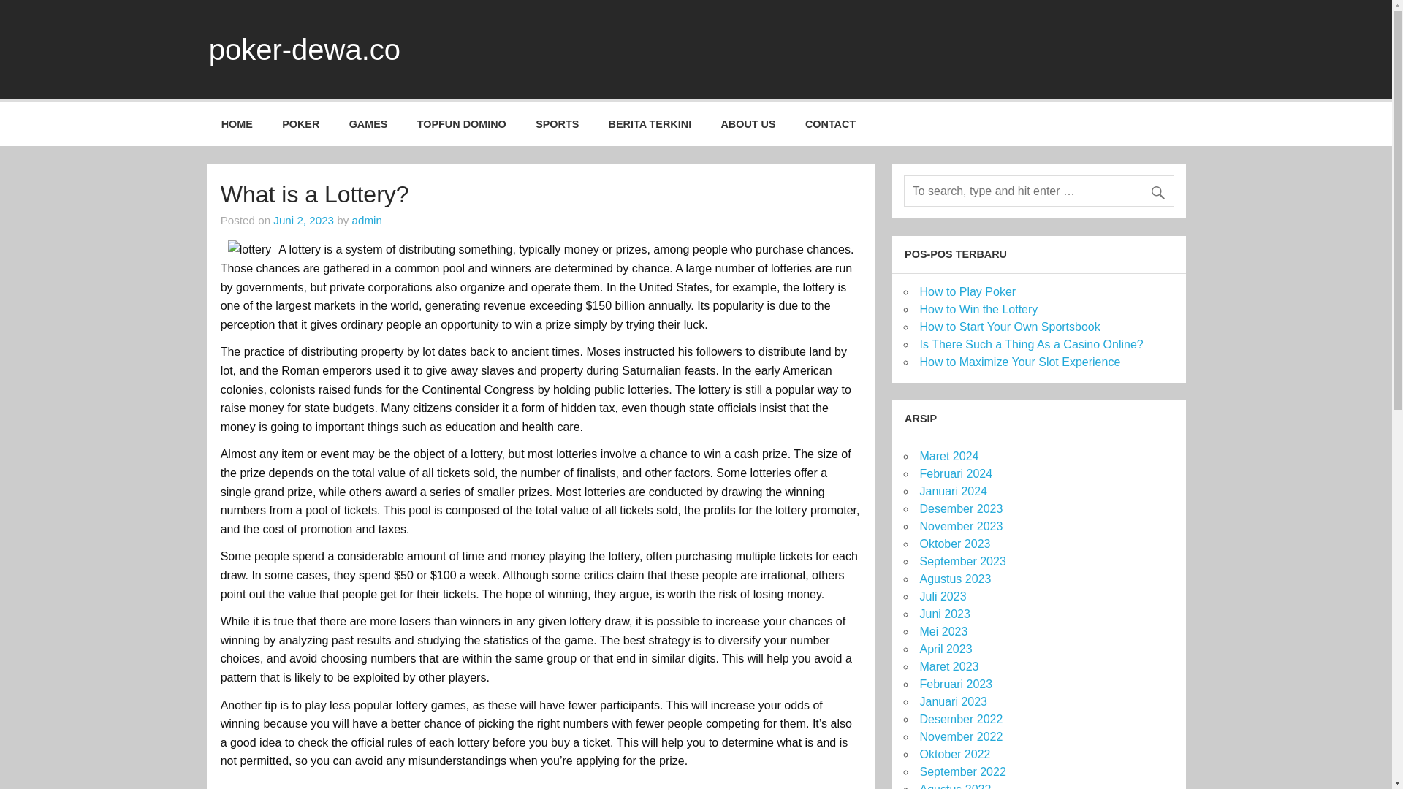 This screenshot has width=1403, height=789. What do you see at coordinates (960, 719) in the screenshot?
I see `Desember 2022` at bounding box center [960, 719].